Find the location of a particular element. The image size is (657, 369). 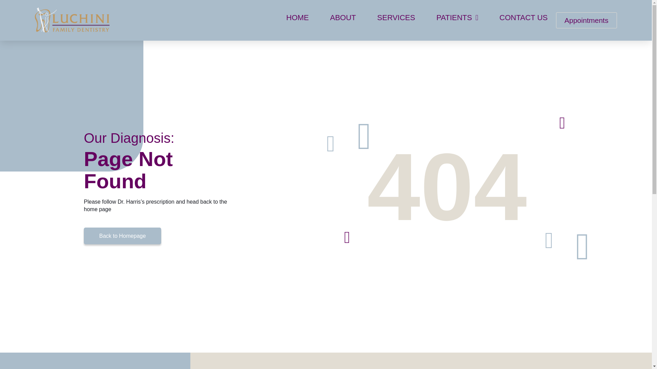

HOME is located at coordinates (297, 18).